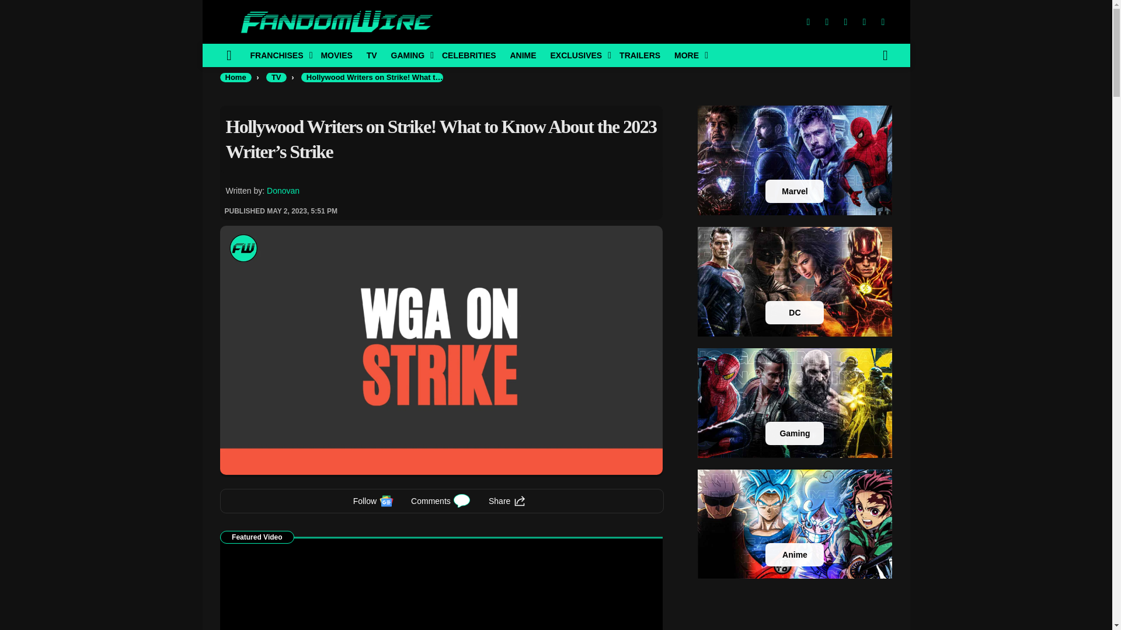  I want to click on Twitter, so click(827, 22).